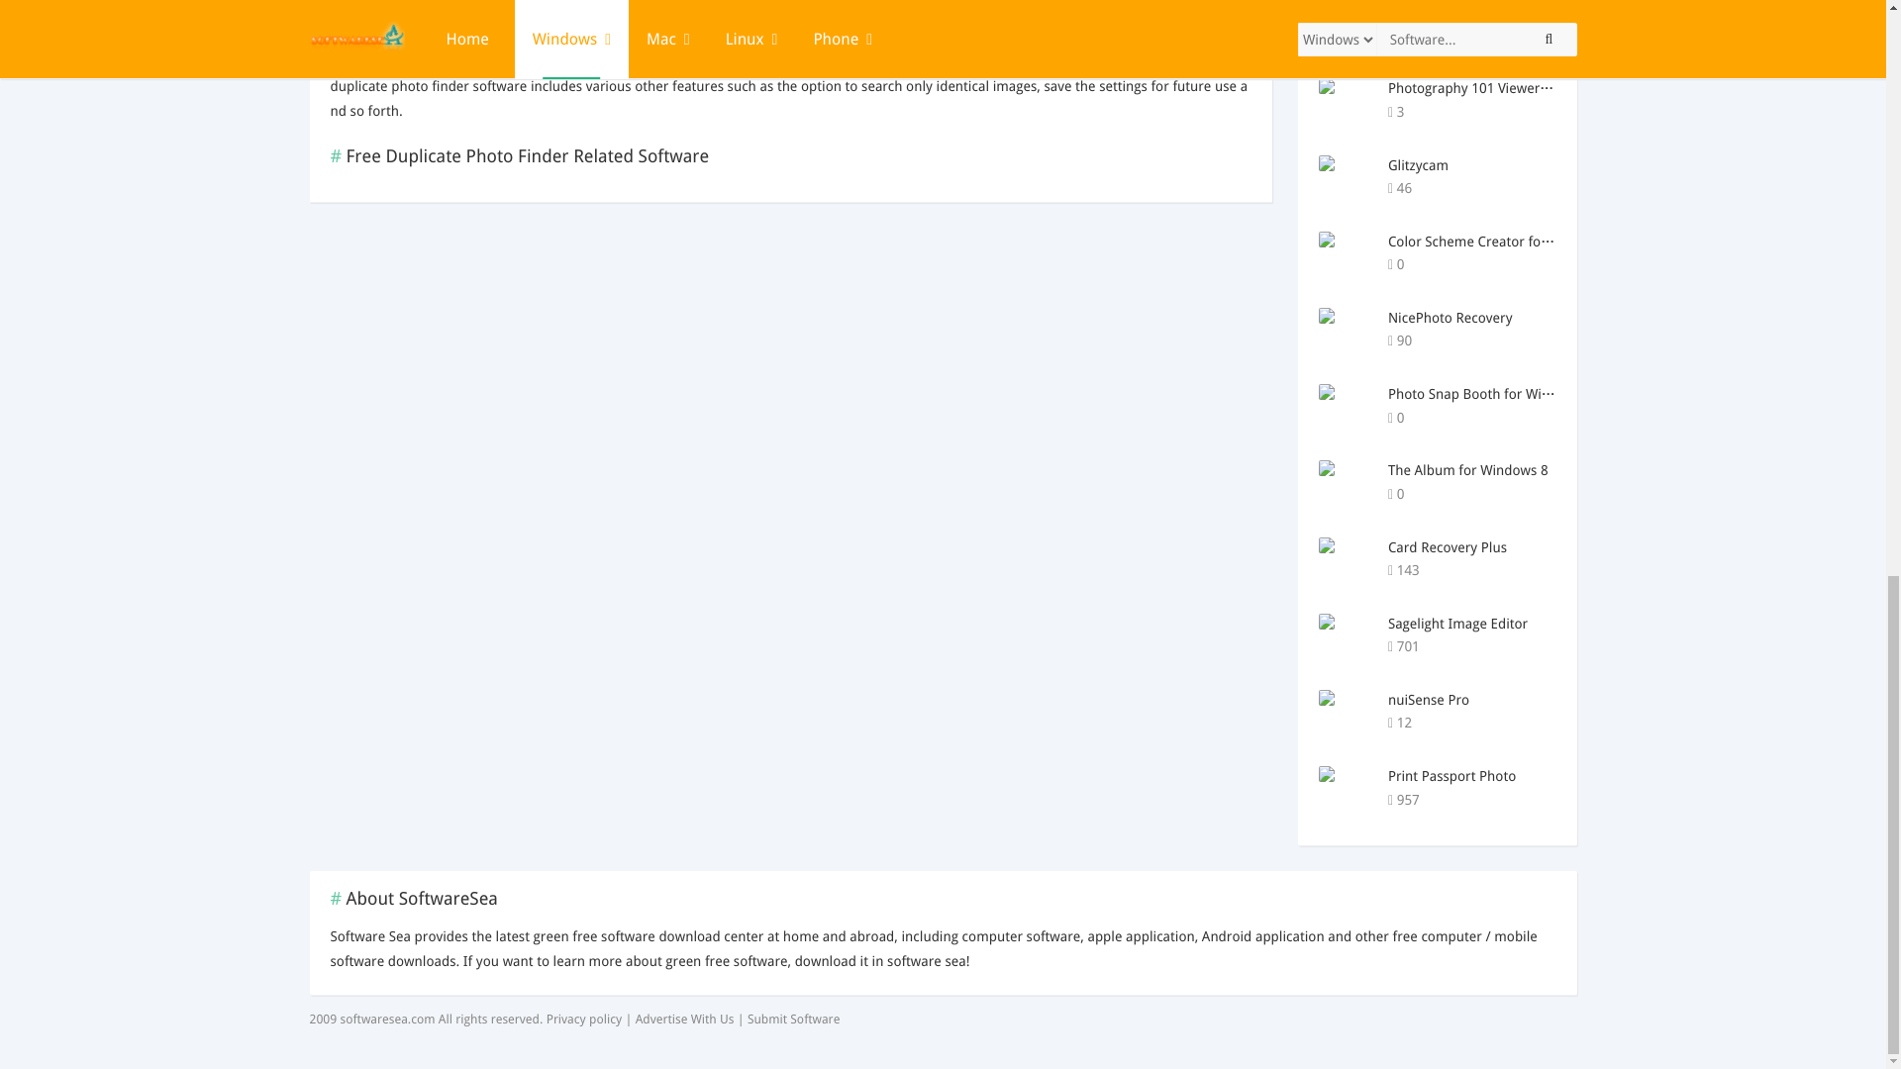 This screenshot has height=1069, width=1901. What do you see at coordinates (1536, 494) in the screenshot?
I see `See the photos are on Facebook from your Windows 8 device.` at bounding box center [1536, 494].